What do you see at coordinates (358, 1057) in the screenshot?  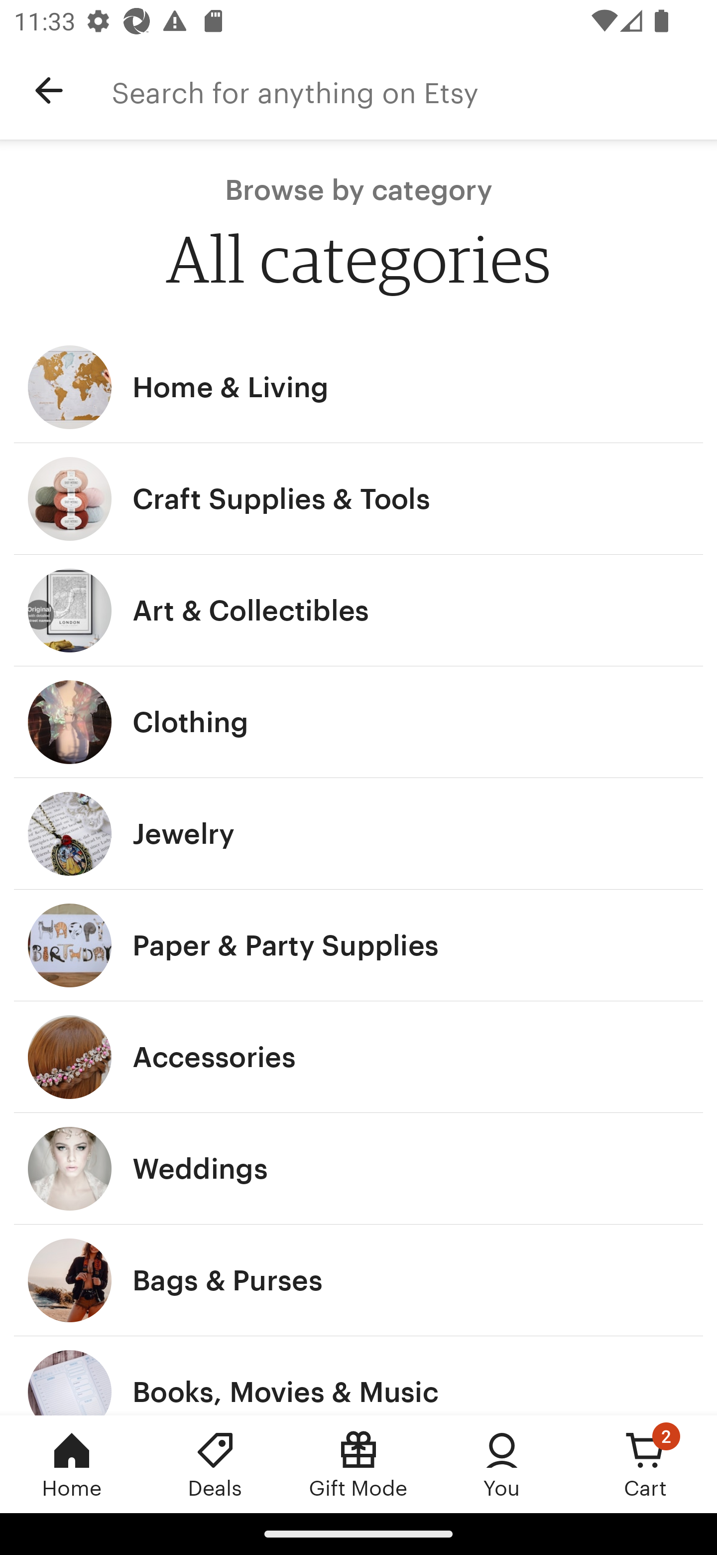 I see `Accessories` at bounding box center [358, 1057].